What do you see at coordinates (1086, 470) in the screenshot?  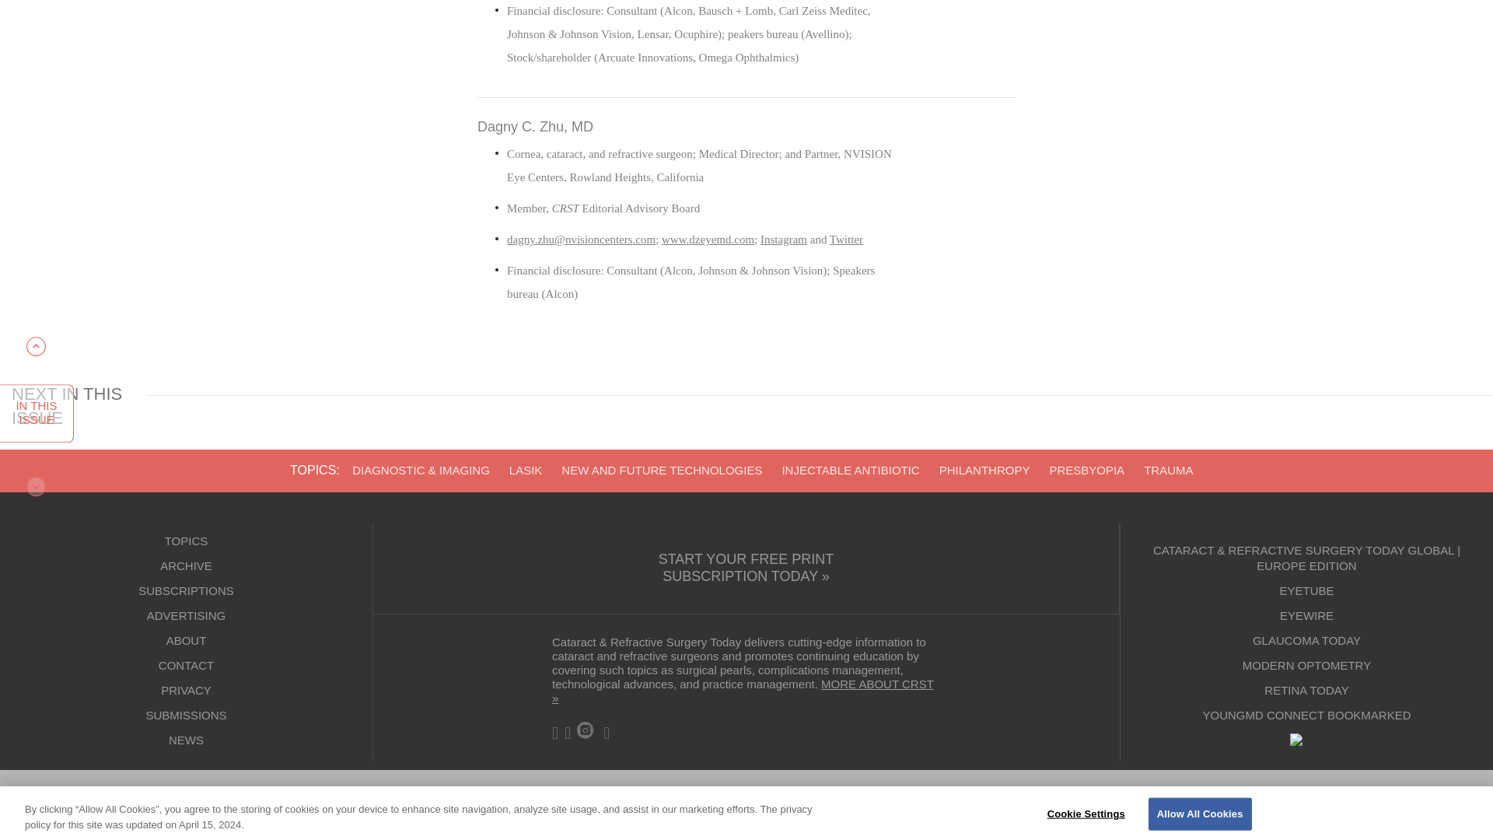 I see `View all post filed under Presbyopia` at bounding box center [1086, 470].